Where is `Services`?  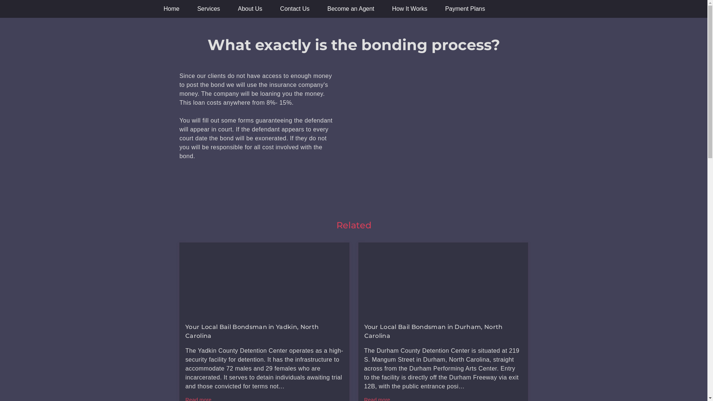
Services is located at coordinates (209, 9).